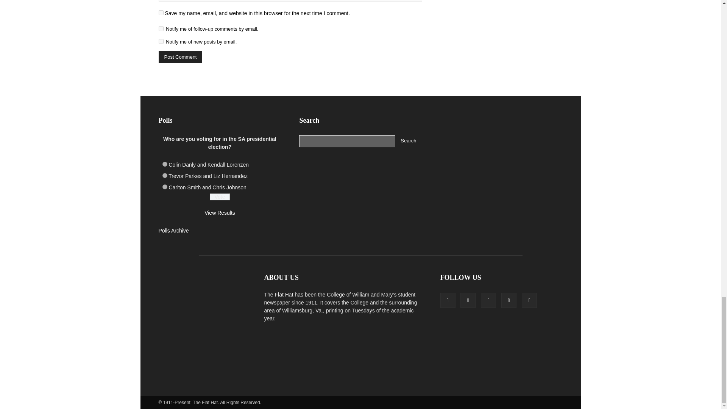 The width and height of the screenshot is (727, 409). What do you see at coordinates (164, 175) in the screenshot?
I see `105` at bounding box center [164, 175].